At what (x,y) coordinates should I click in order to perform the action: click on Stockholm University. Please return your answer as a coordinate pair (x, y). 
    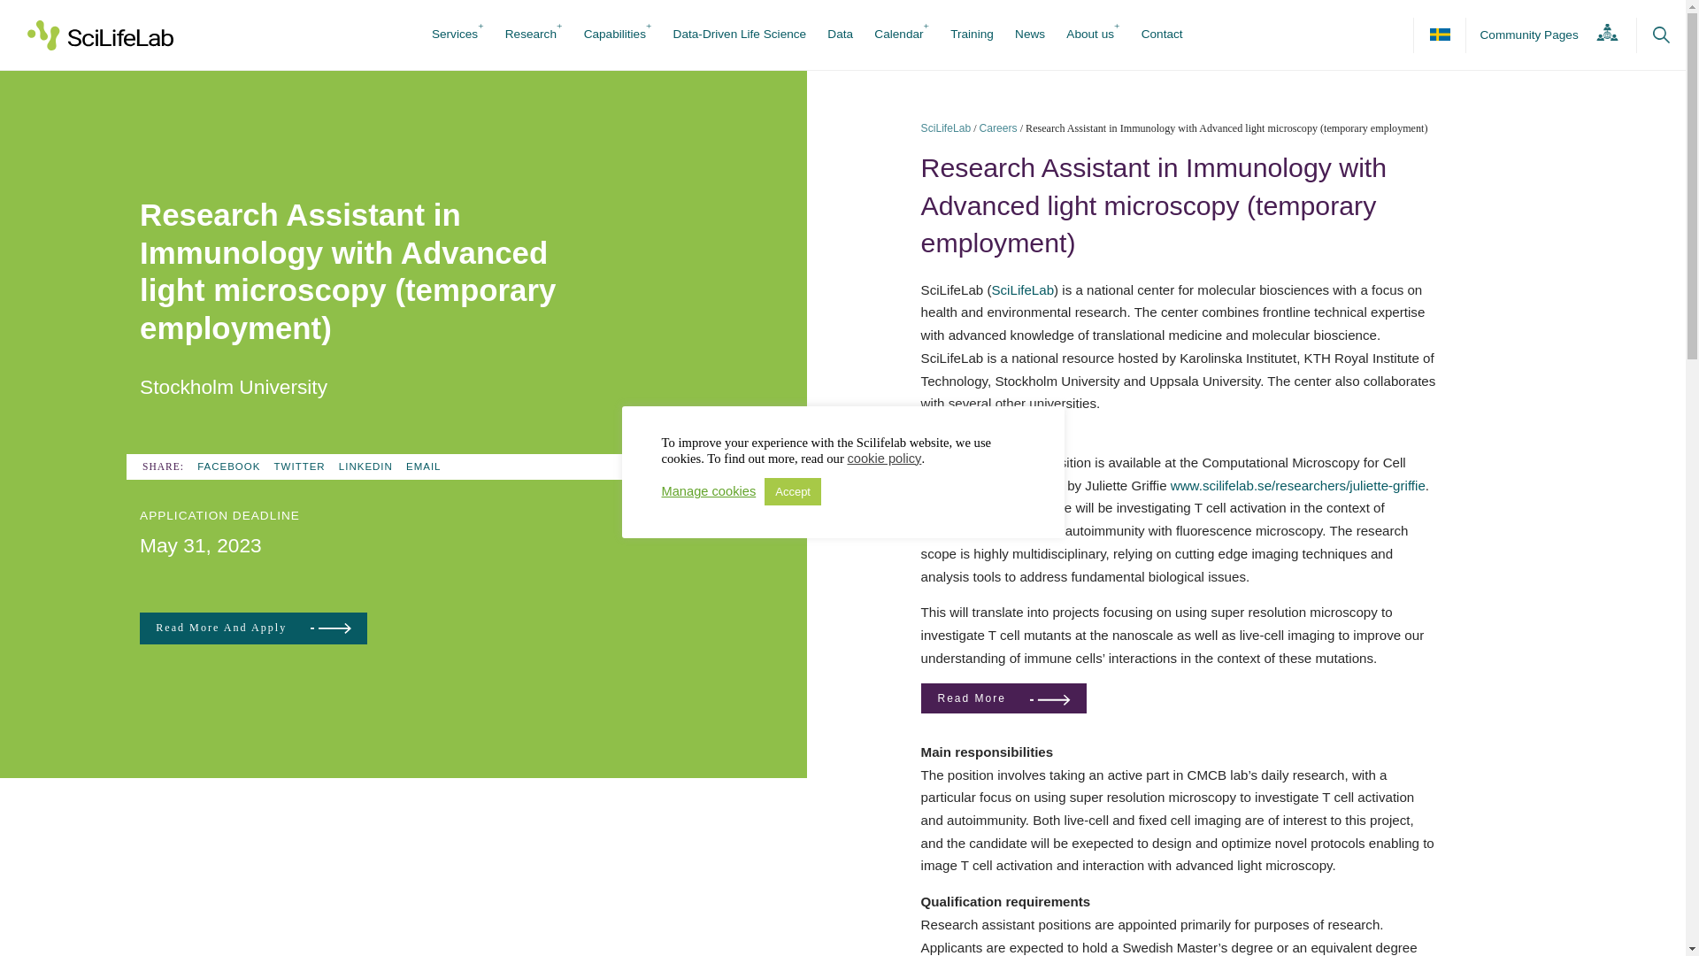
    Looking at the image, I should click on (234, 387).